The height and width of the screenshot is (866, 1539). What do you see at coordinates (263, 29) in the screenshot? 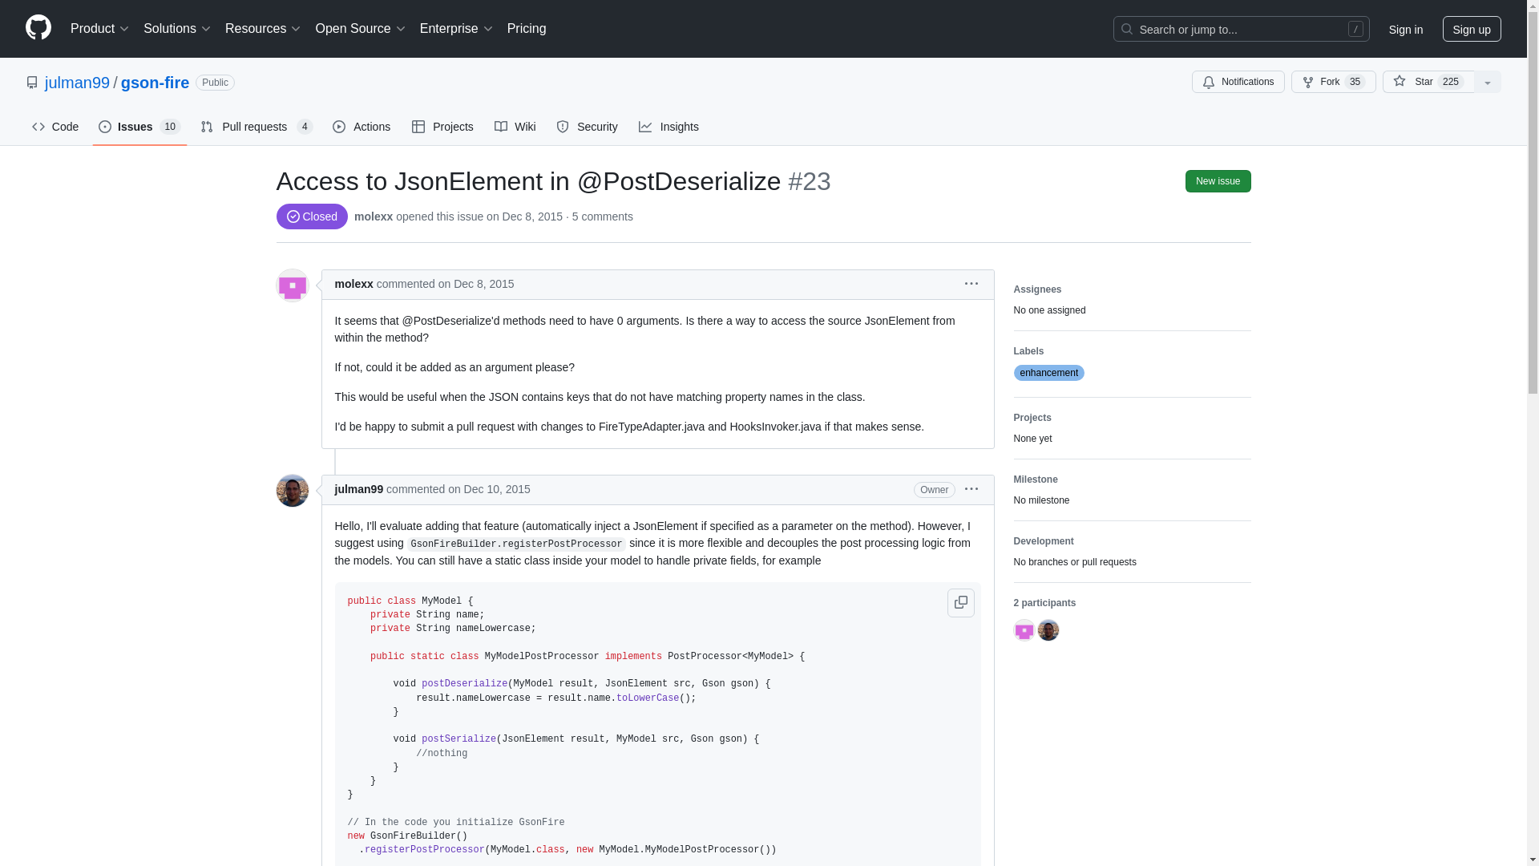
I see `Resources` at bounding box center [263, 29].